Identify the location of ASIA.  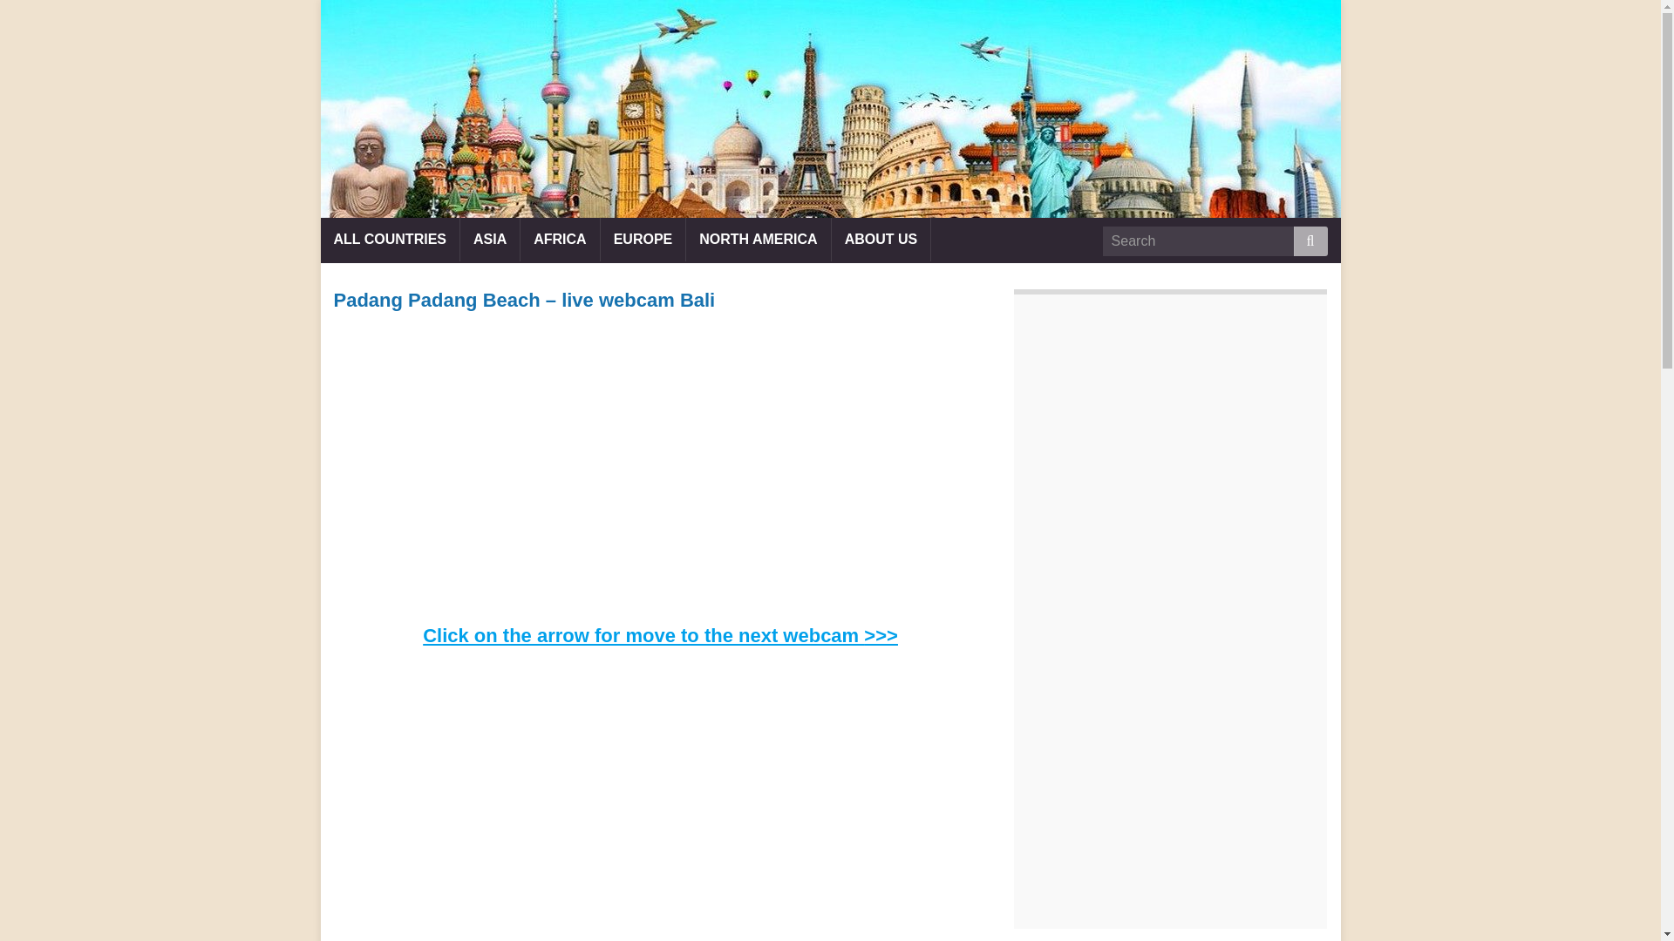
(490, 239).